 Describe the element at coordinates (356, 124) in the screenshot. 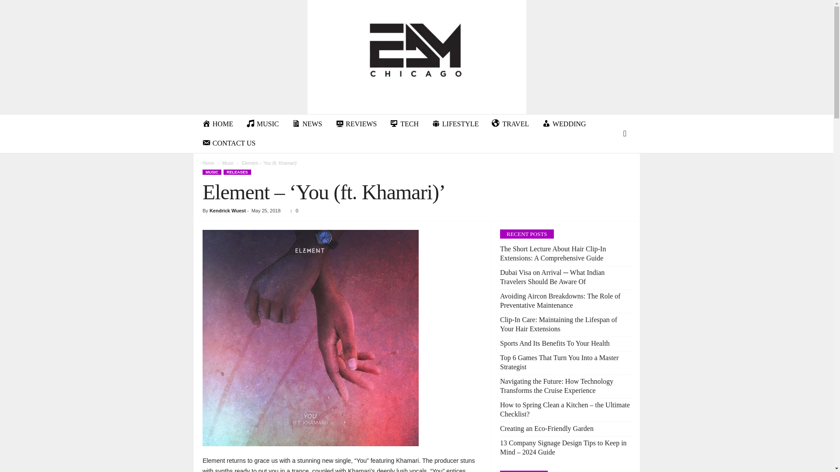

I see `REVIEWS` at that location.